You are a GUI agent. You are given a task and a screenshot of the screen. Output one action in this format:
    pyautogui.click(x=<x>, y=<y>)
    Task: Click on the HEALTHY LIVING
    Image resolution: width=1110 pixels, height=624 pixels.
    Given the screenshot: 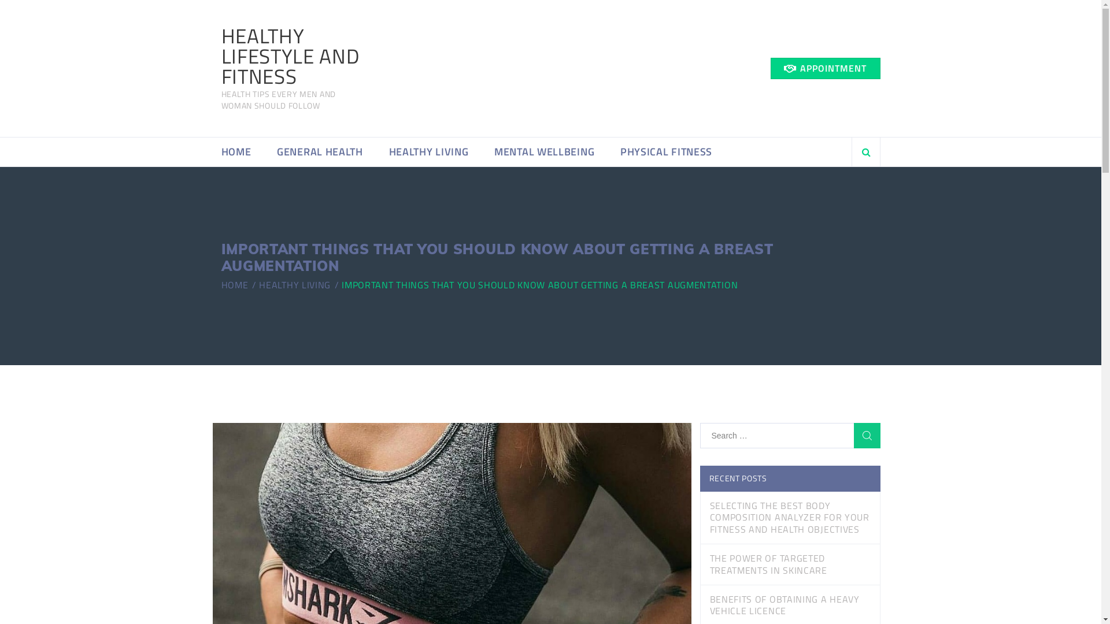 What is the action you would take?
    pyautogui.click(x=429, y=152)
    